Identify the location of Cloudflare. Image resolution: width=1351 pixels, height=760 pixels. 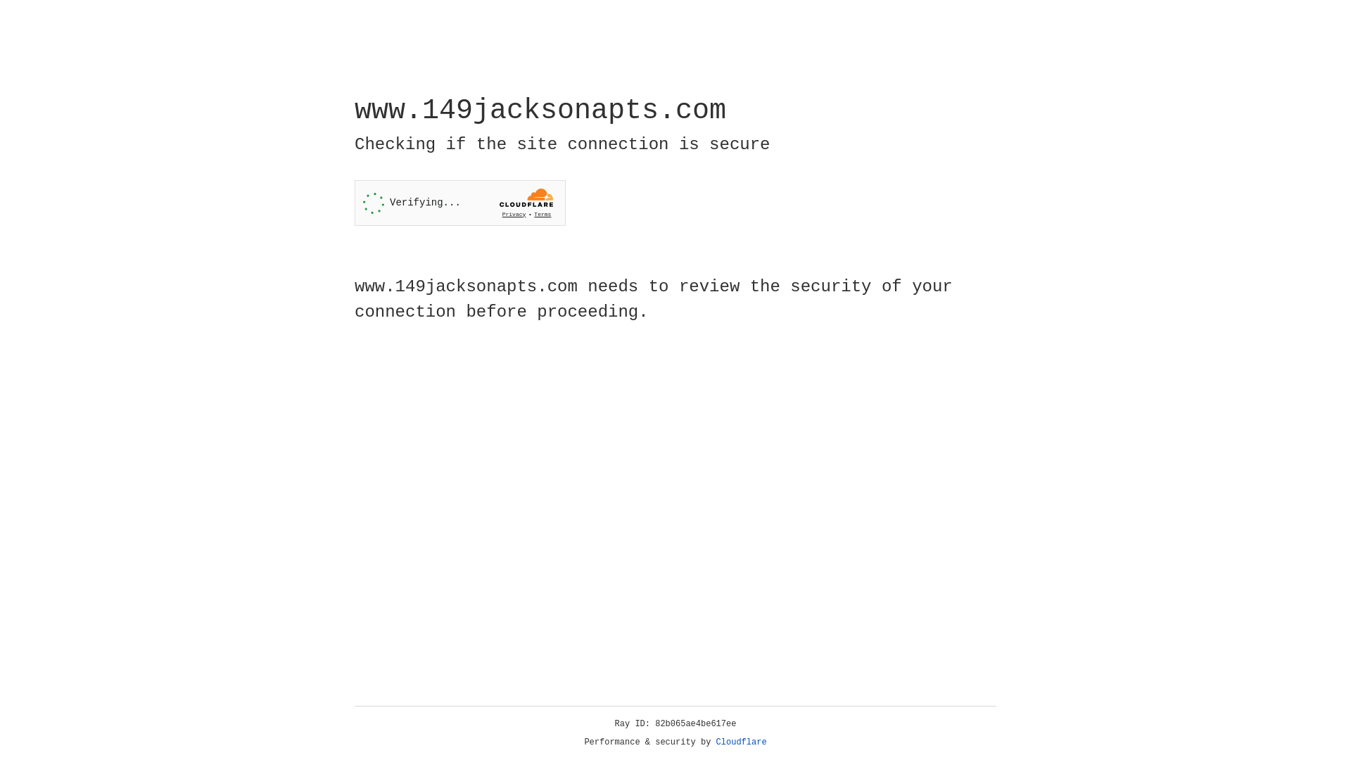
(742, 742).